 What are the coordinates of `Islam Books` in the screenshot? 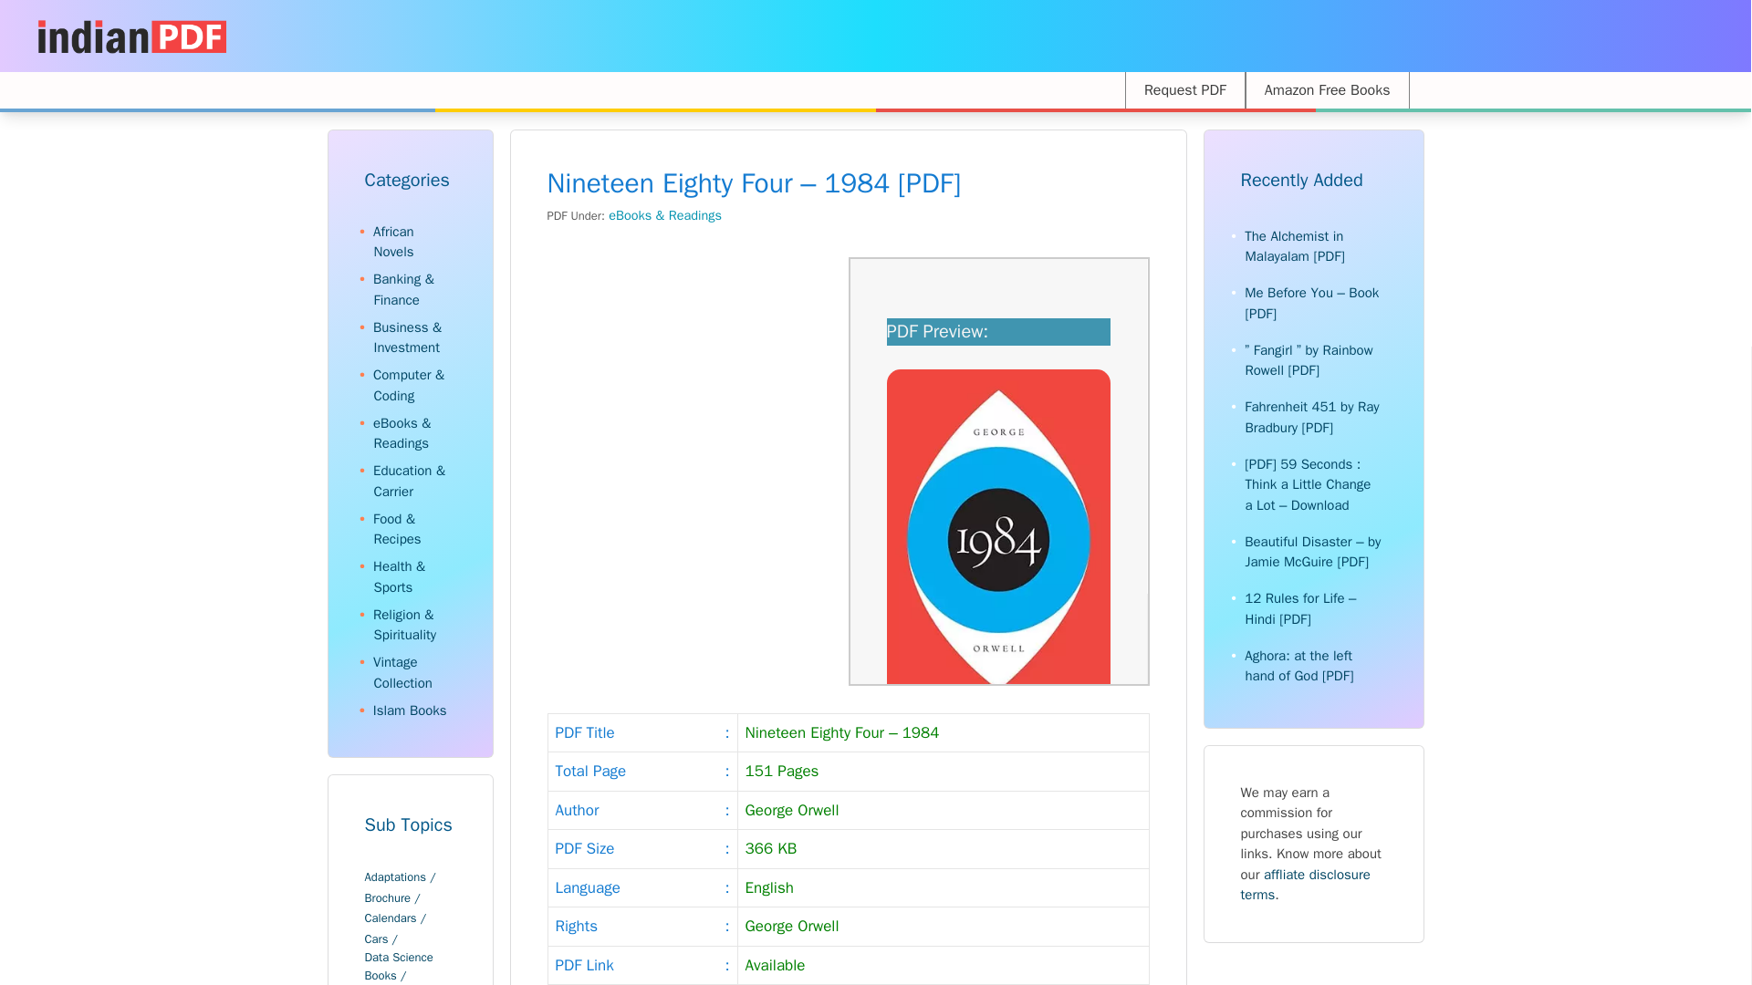 It's located at (409, 710).